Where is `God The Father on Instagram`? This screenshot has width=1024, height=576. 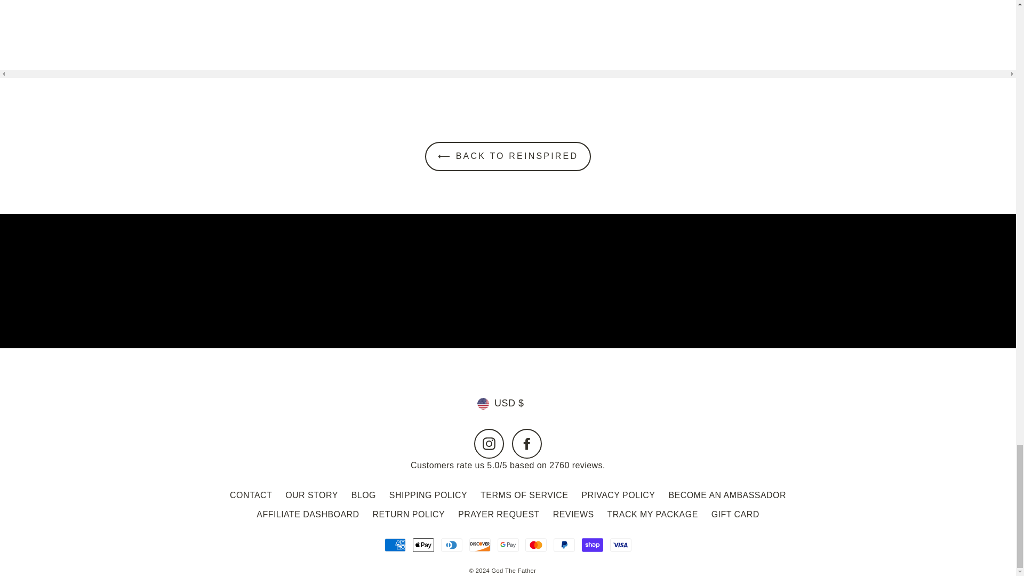
God The Father on Instagram is located at coordinates (489, 443).